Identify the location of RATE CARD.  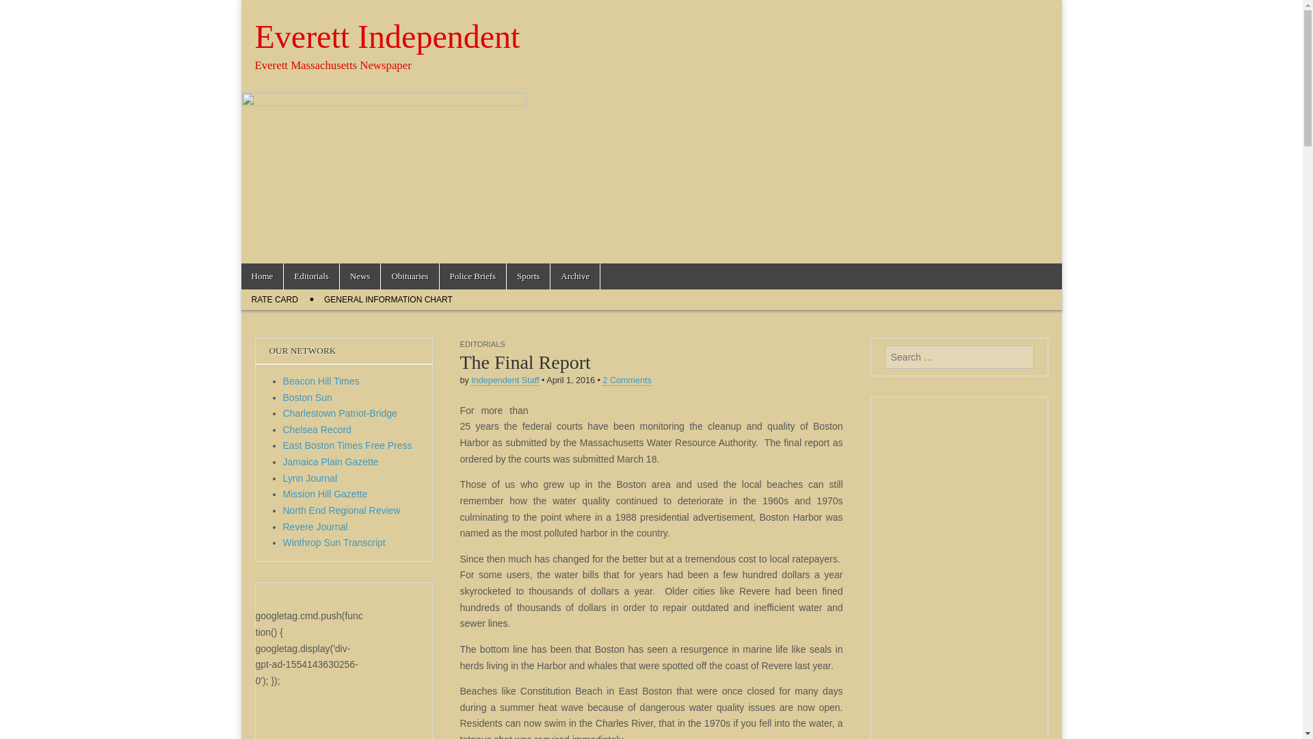
(274, 300).